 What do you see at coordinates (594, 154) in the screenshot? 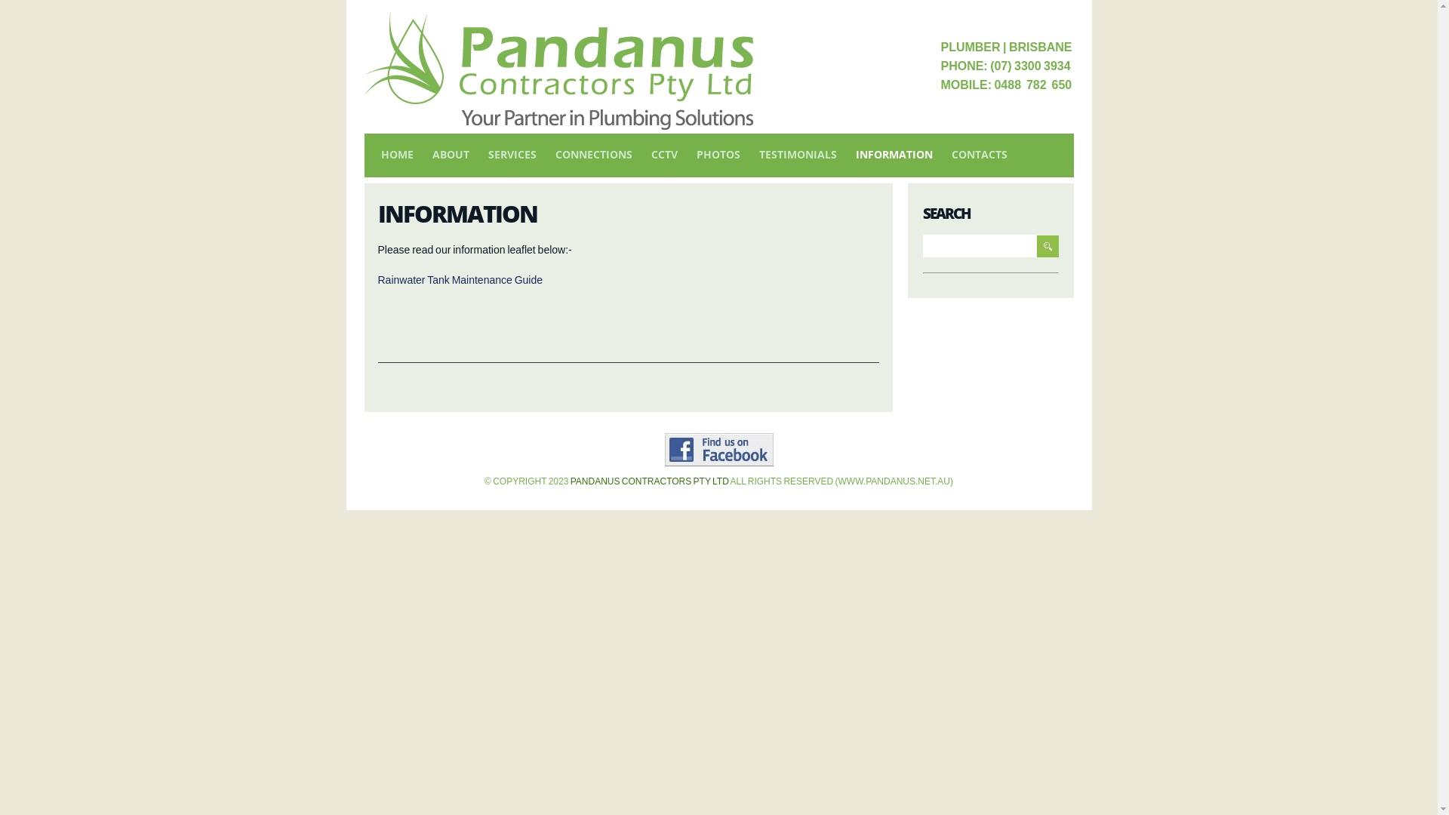
I see `CONNECTIONS` at bounding box center [594, 154].